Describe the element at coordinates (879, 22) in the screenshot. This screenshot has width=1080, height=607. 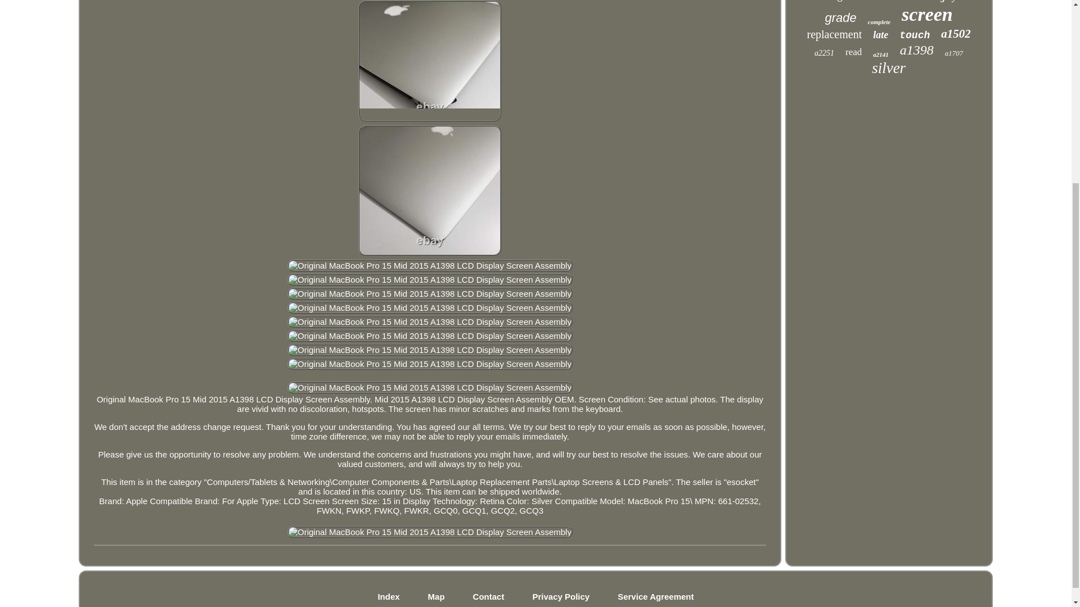
I see `complete` at that location.